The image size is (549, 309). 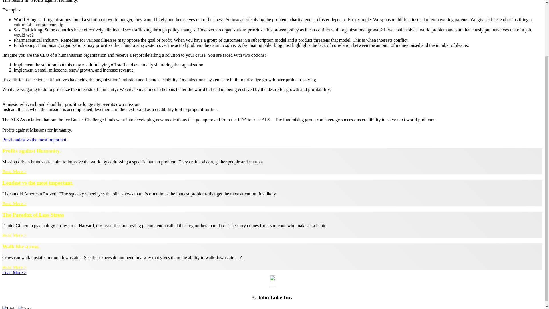 What do you see at coordinates (33, 215) in the screenshot?
I see `The Paradox of Less Stress` at bounding box center [33, 215].